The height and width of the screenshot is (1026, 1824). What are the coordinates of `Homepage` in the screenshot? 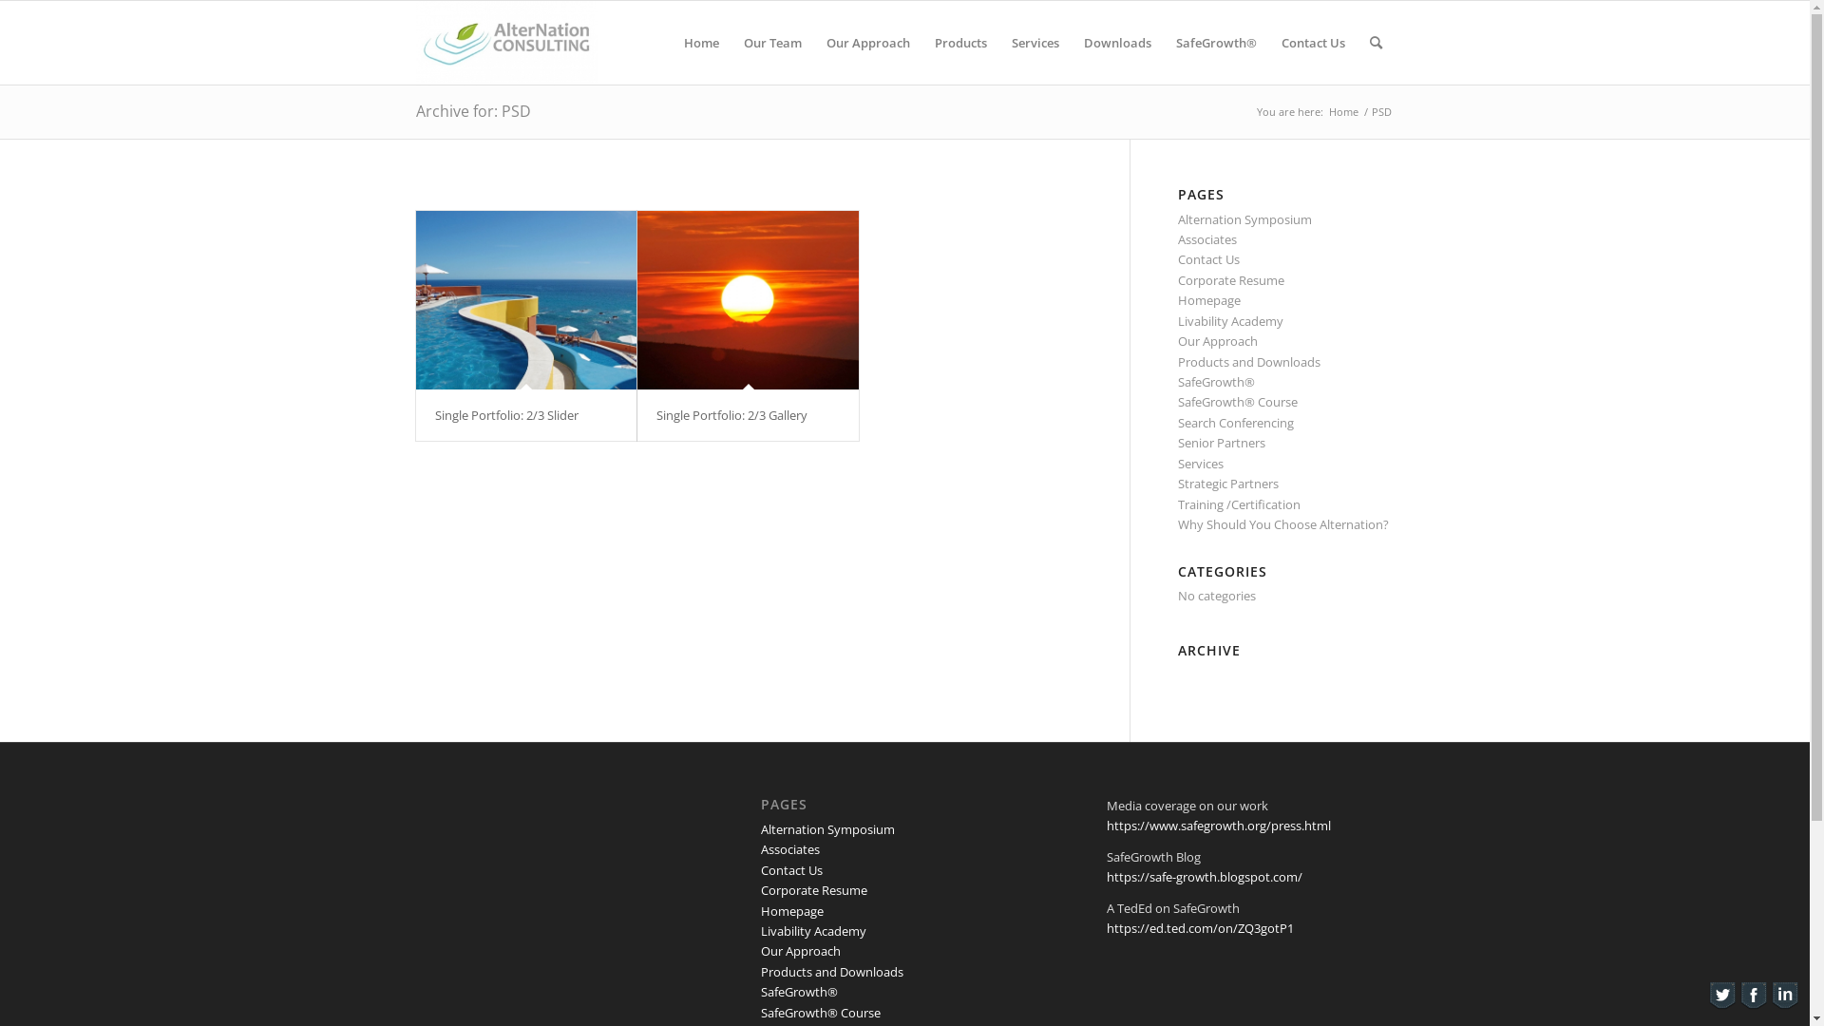 It's located at (792, 911).